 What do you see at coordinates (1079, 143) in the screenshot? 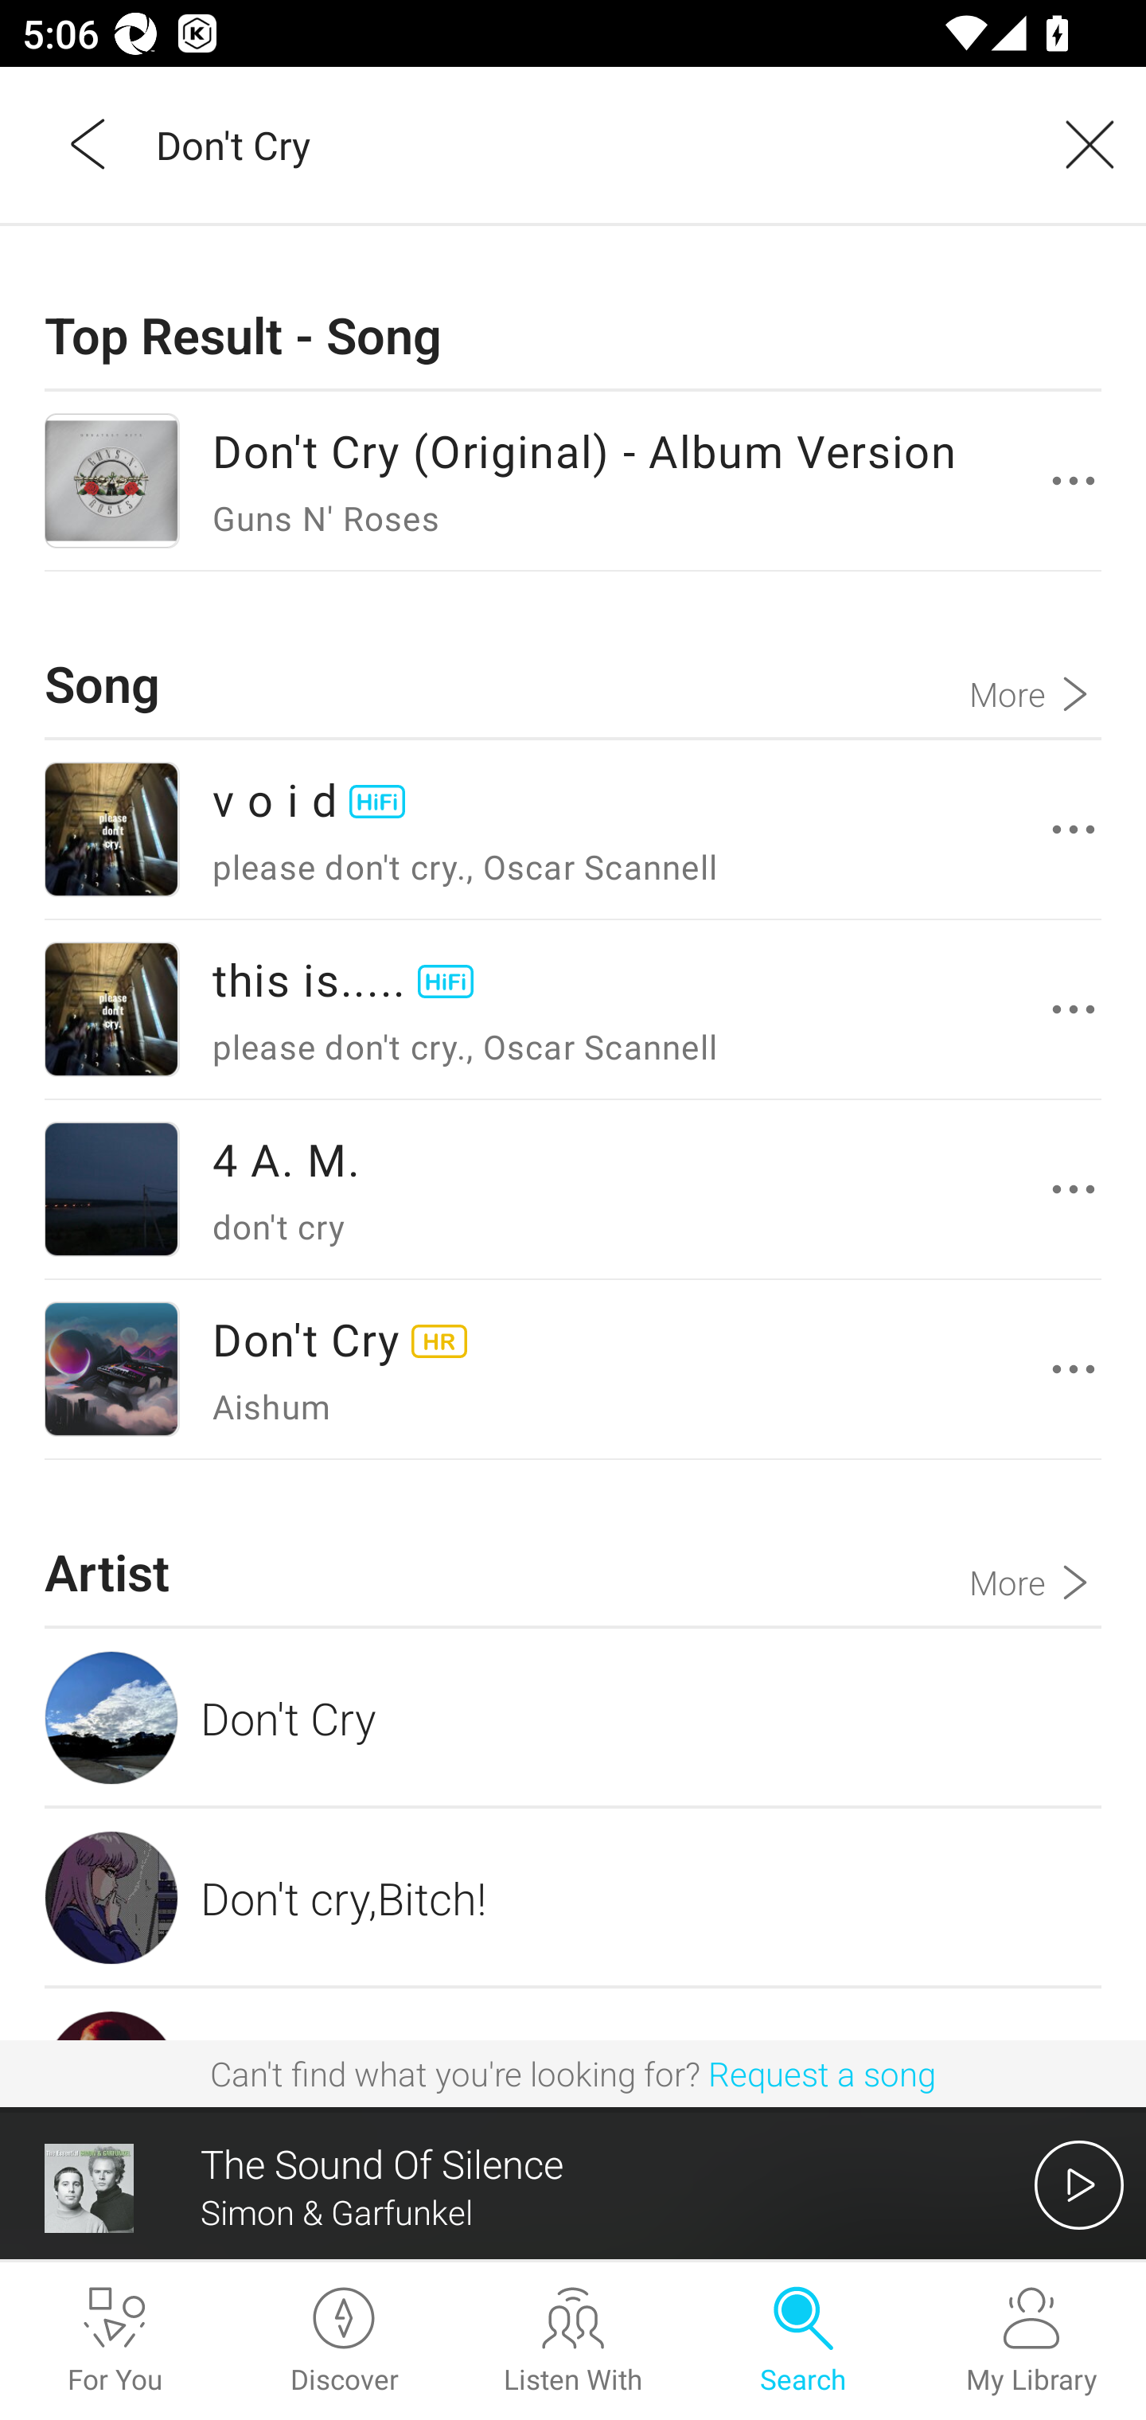
I see `Clear query` at bounding box center [1079, 143].